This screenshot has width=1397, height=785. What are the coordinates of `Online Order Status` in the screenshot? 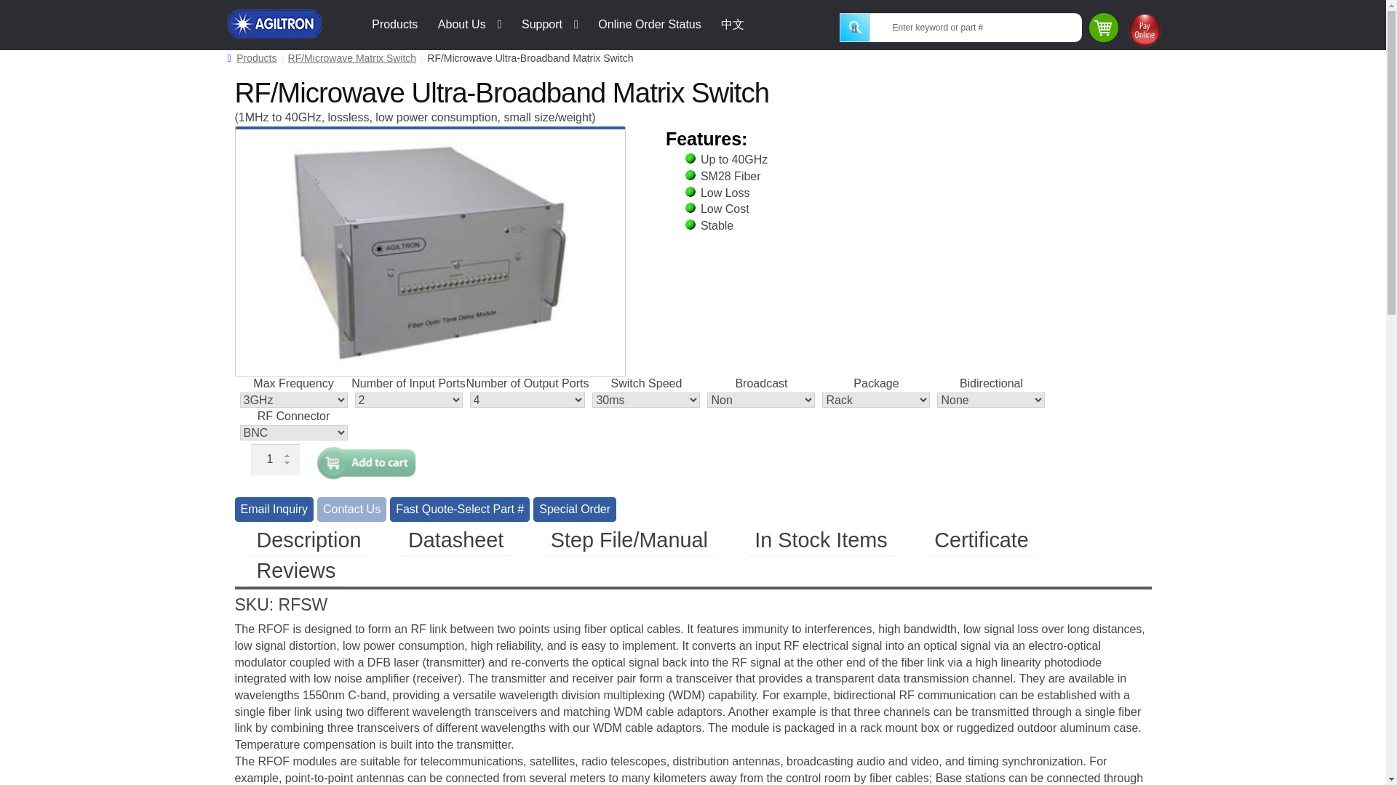 It's located at (649, 25).